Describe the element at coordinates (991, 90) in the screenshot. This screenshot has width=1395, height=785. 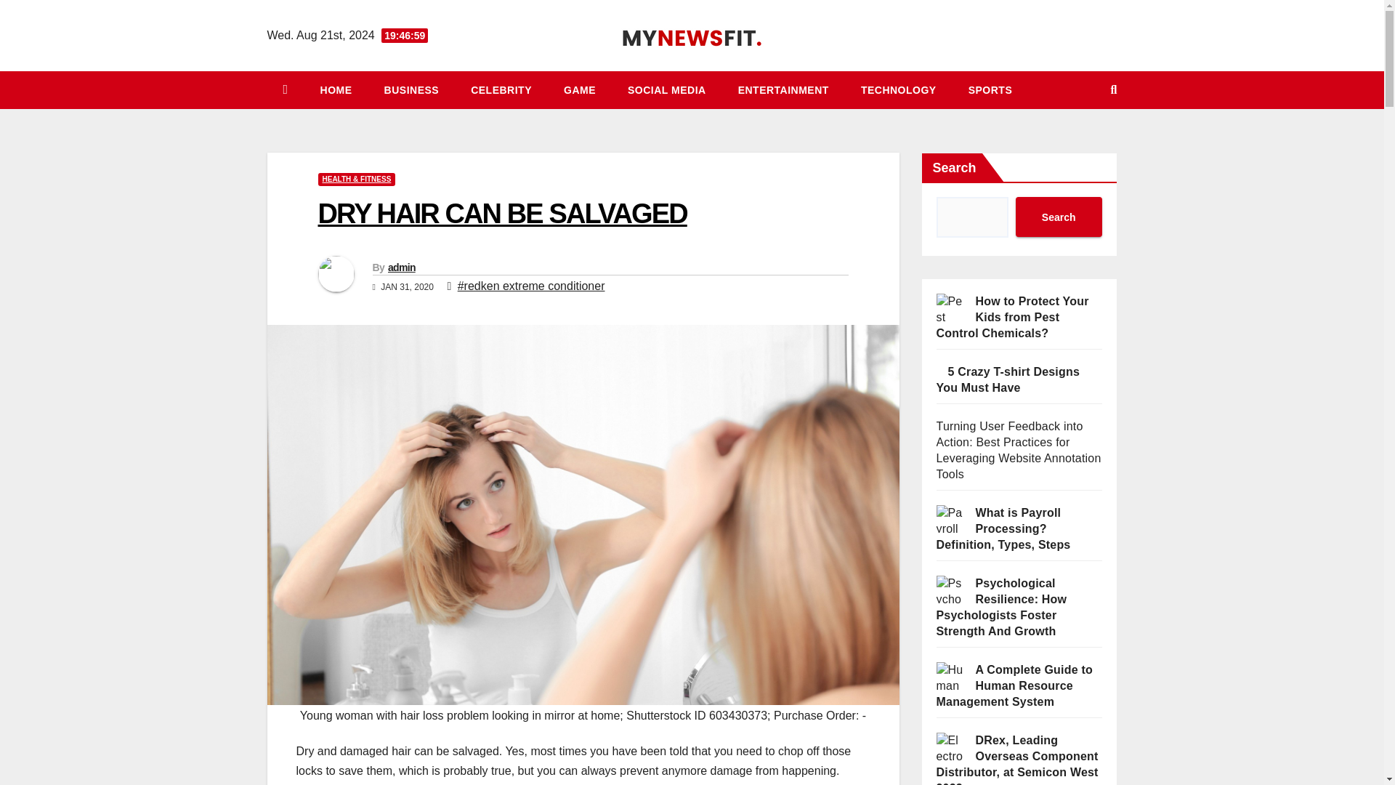
I see `SPORTS` at that location.